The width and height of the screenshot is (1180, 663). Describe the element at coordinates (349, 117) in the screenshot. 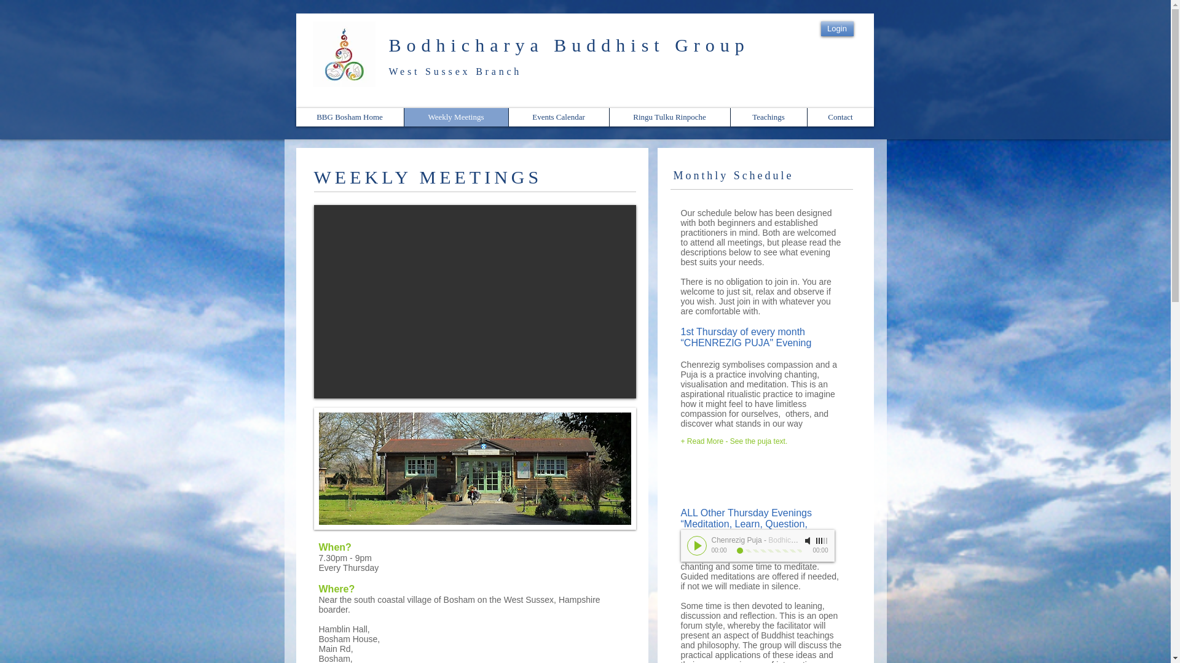

I see `BBG Bosham Home` at that location.